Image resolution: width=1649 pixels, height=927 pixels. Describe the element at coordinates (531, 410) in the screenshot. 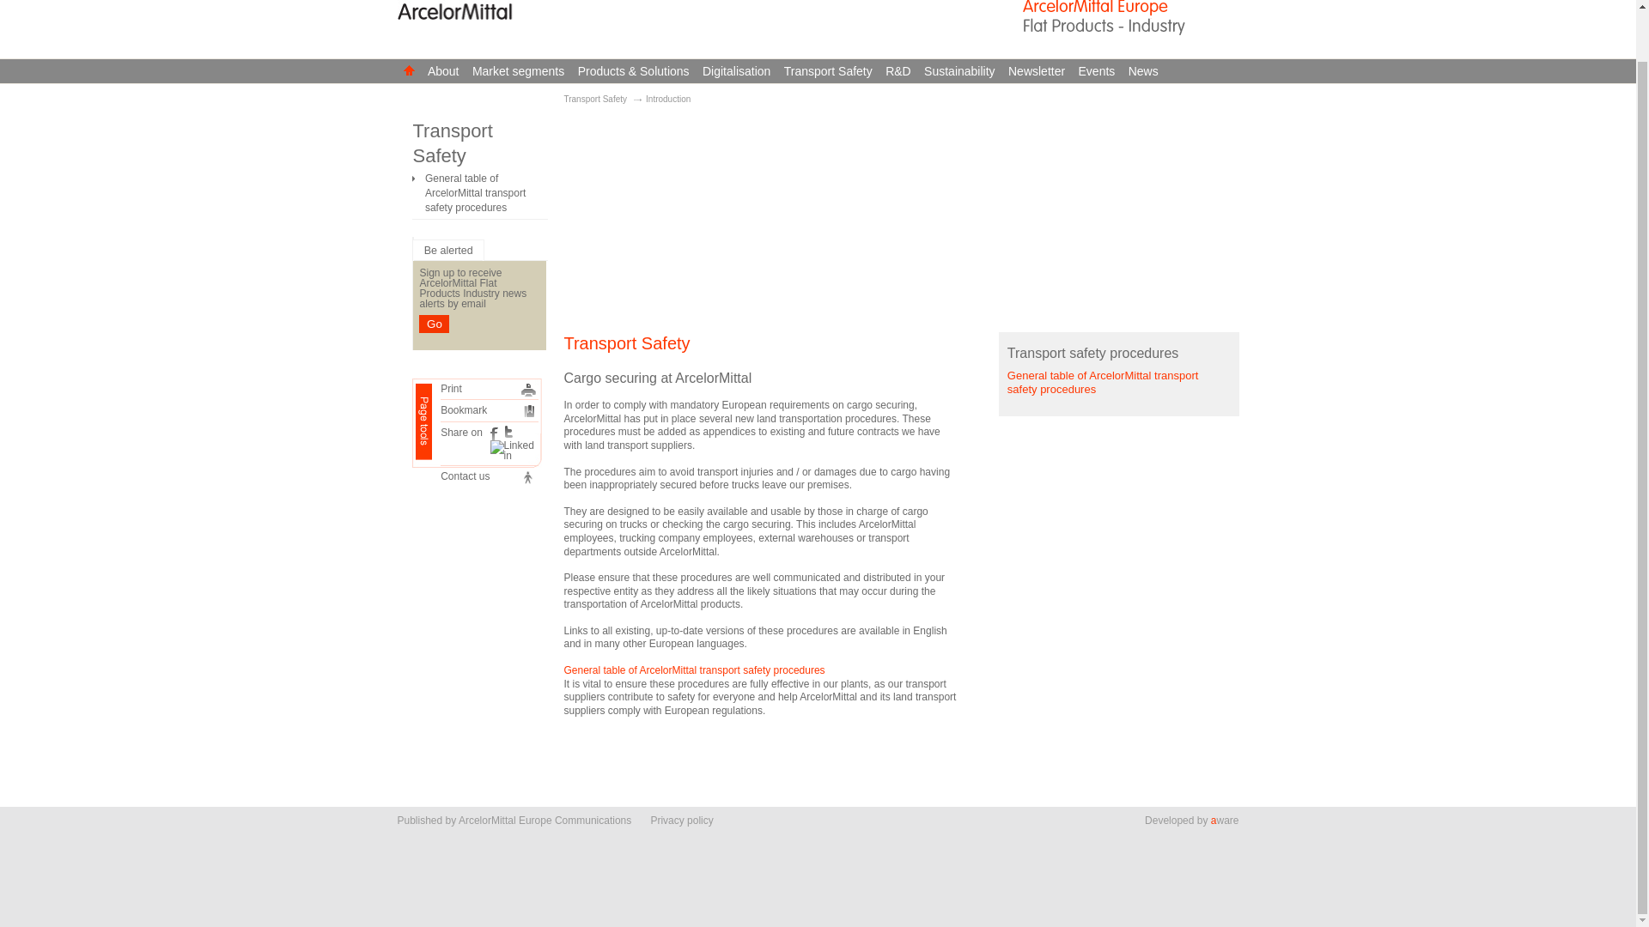

I see `Introduction - Industry` at that location.